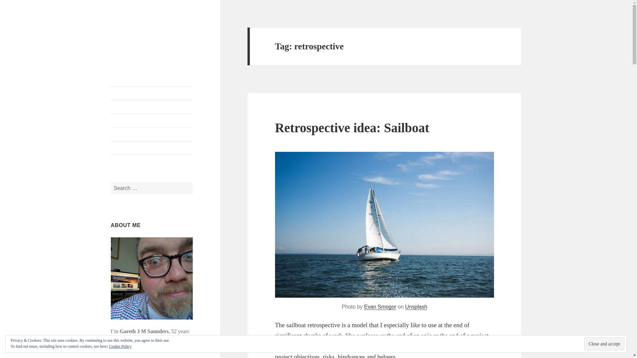 The image size is (637, 358). Describe the element at coordinates (152, 107) in the screenshot. I see `About` at that location.